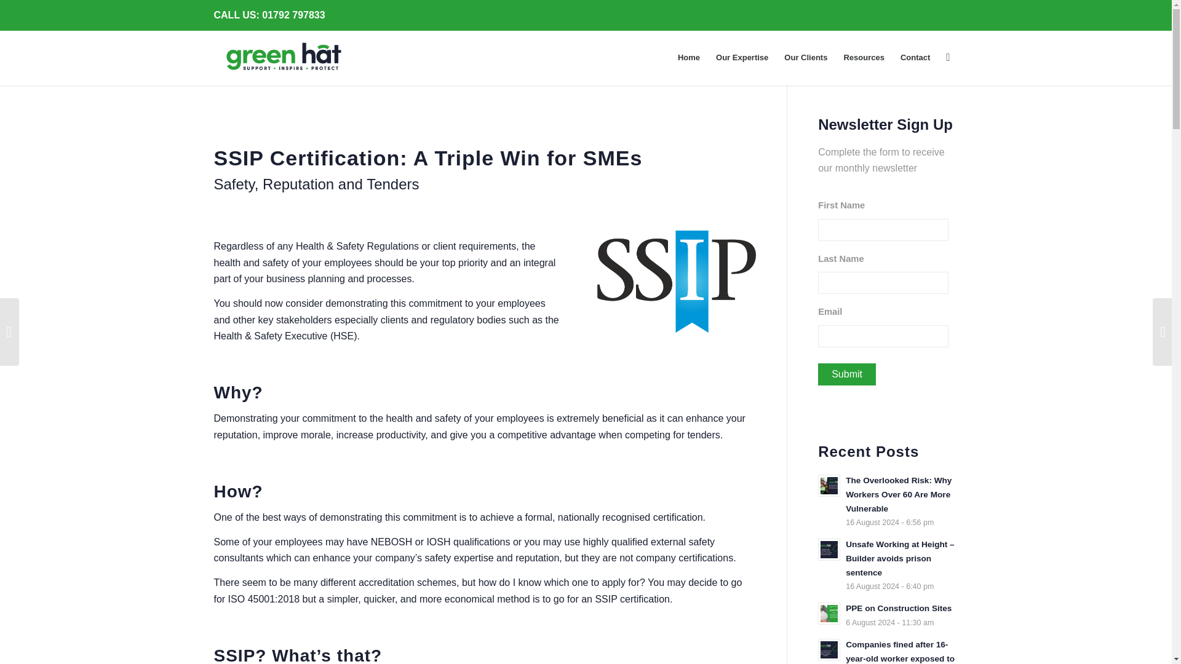 The image size is (1181, 664). Describe the element at coordinates (888, 650) in the screenshot. I see `Companies fined after 16-year-old worker exposed to asbestos` at that location.